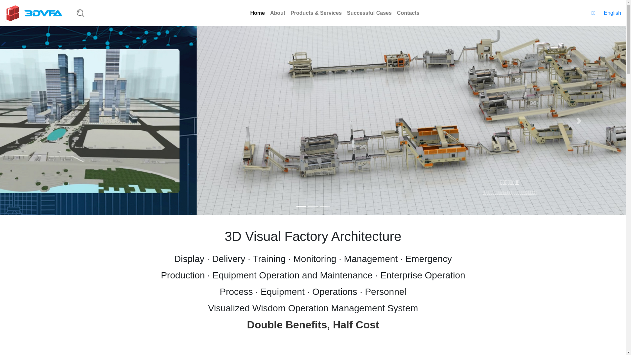 This screenshot has height=355, width=631. What do you see at coordinates (47, 121) in the screenshot?
I see `Previous` at bounding box center [47, 121].